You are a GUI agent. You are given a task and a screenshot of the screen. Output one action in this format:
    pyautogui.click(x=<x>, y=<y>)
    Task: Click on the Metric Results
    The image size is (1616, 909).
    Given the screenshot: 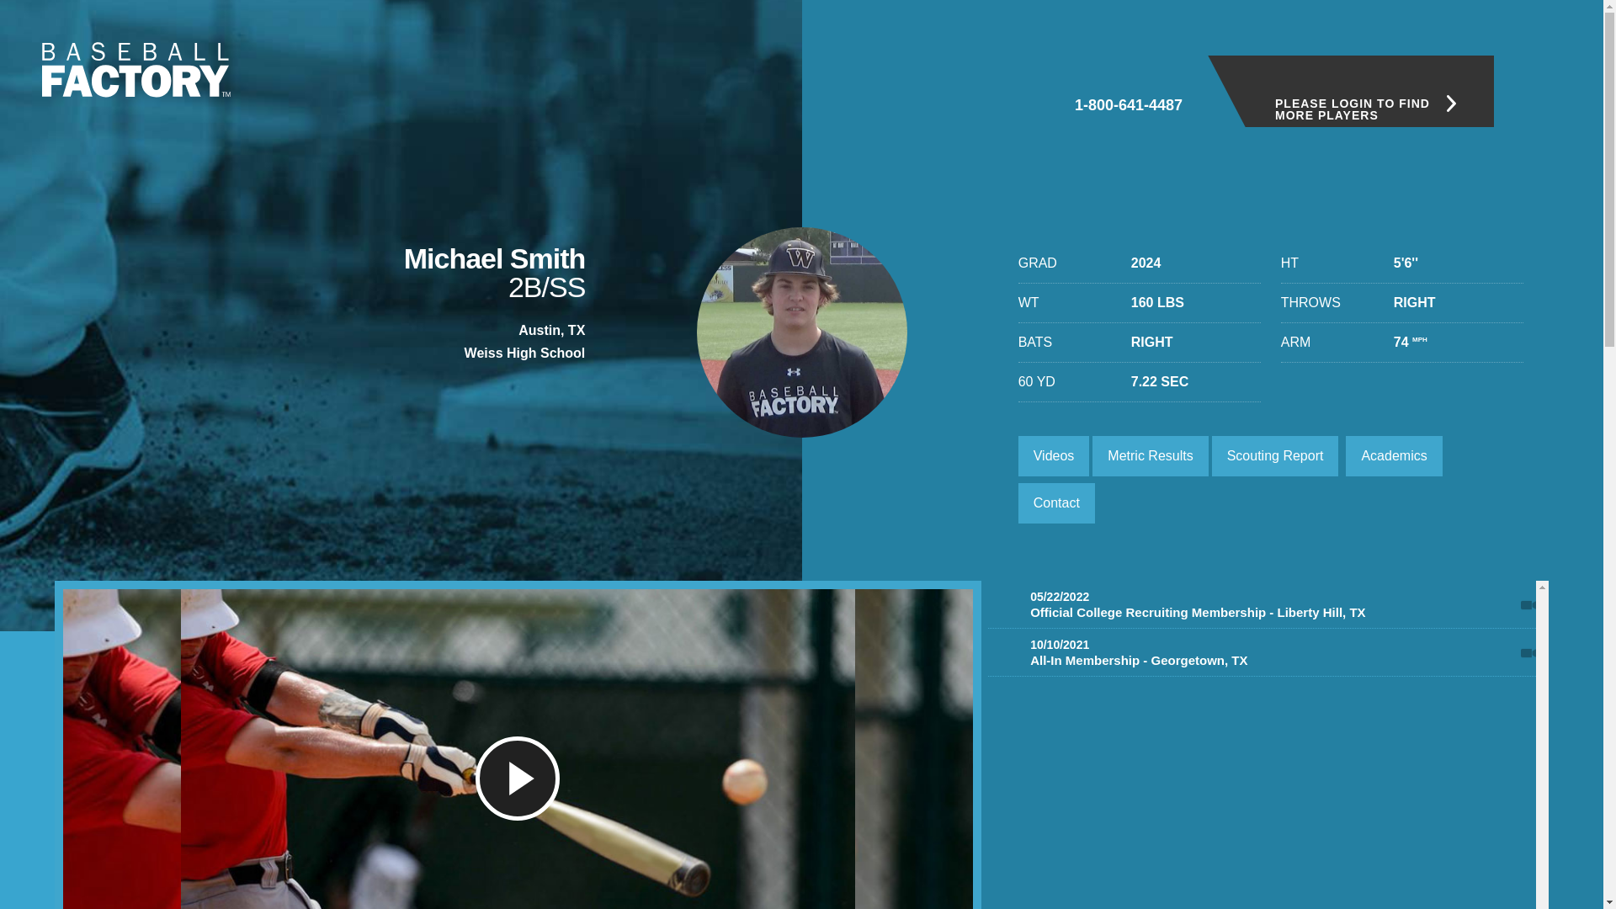 What is the action you would take?
    pyautogui.click(x=1150, y=456)
    